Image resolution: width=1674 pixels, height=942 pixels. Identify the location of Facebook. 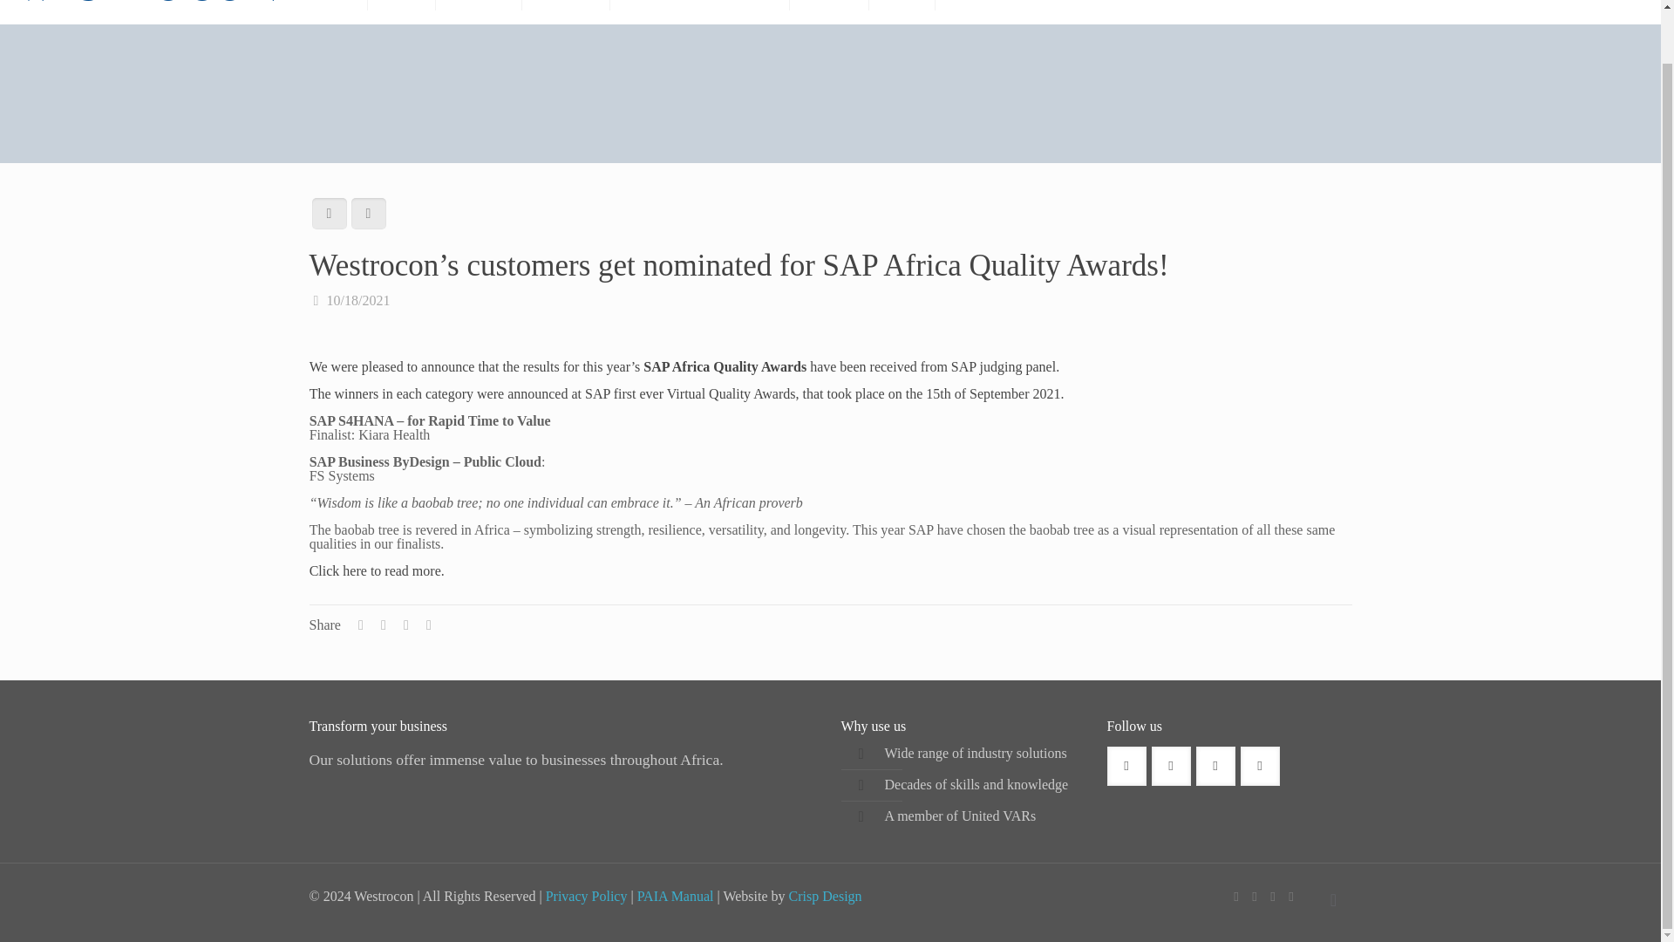
(1235, 896).